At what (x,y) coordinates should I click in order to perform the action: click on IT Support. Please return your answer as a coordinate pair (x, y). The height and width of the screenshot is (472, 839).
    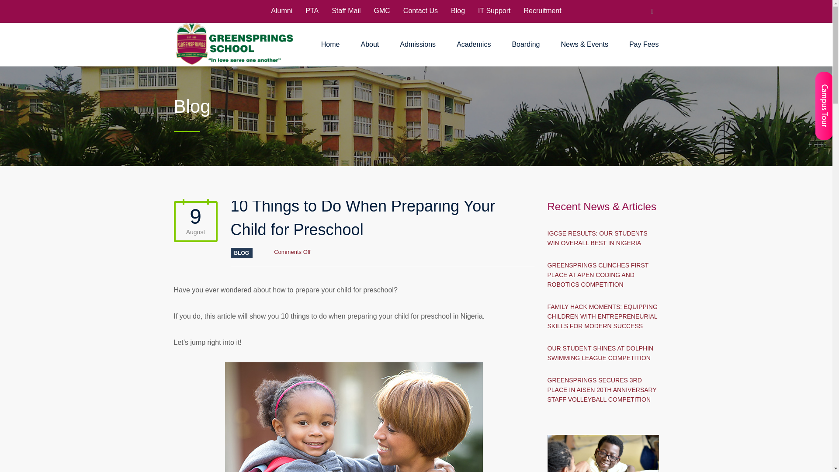
    Looking at the image, I should click on (494, 10).